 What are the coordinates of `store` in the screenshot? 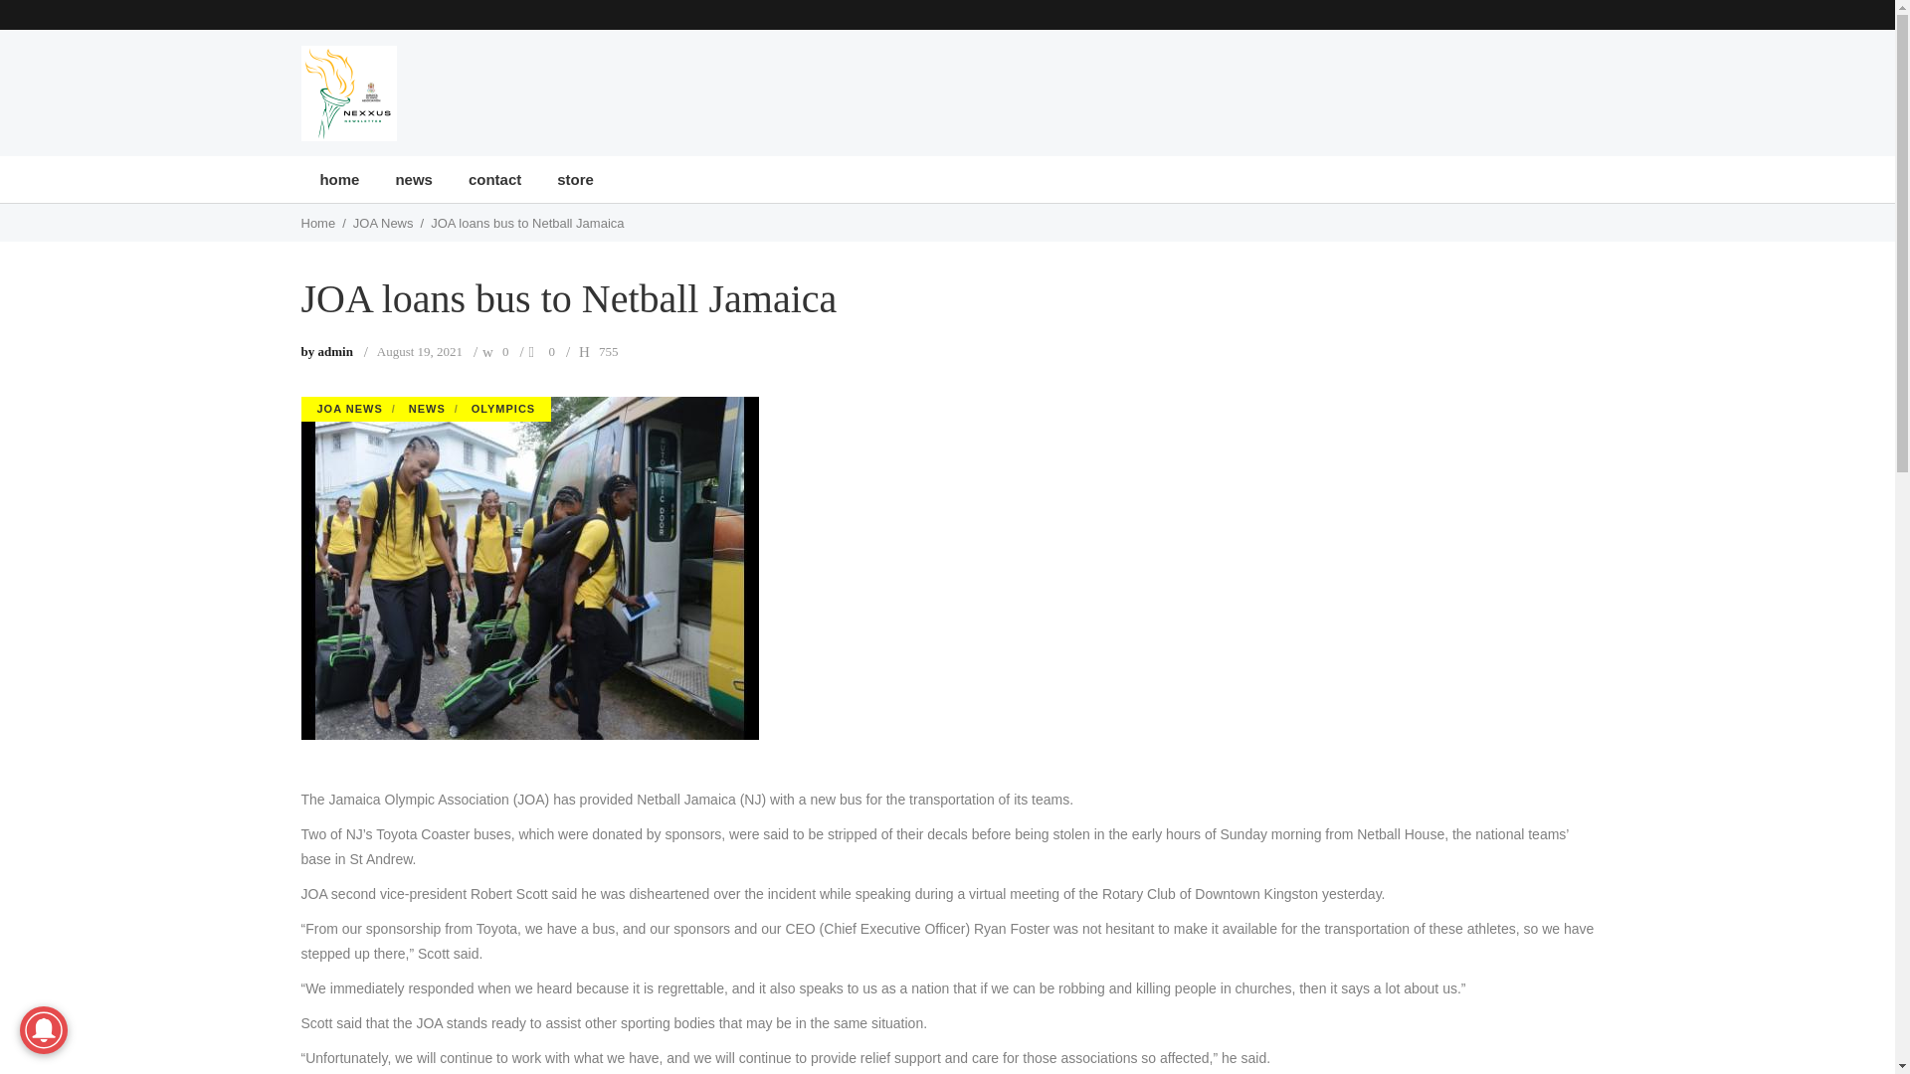 It's located at (575, 179).